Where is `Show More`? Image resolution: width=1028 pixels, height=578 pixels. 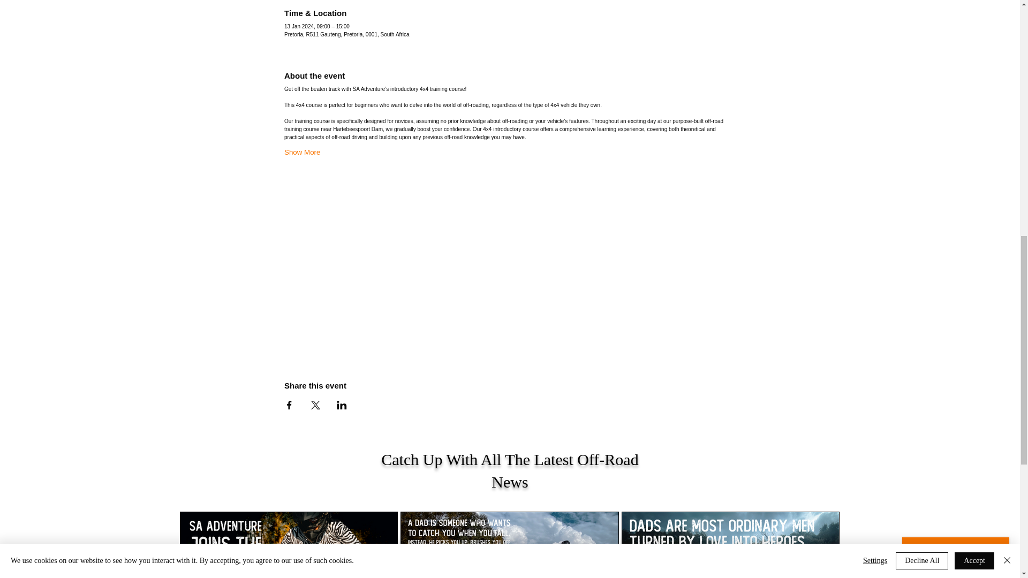 Show More is located at coordinates (302, 152).